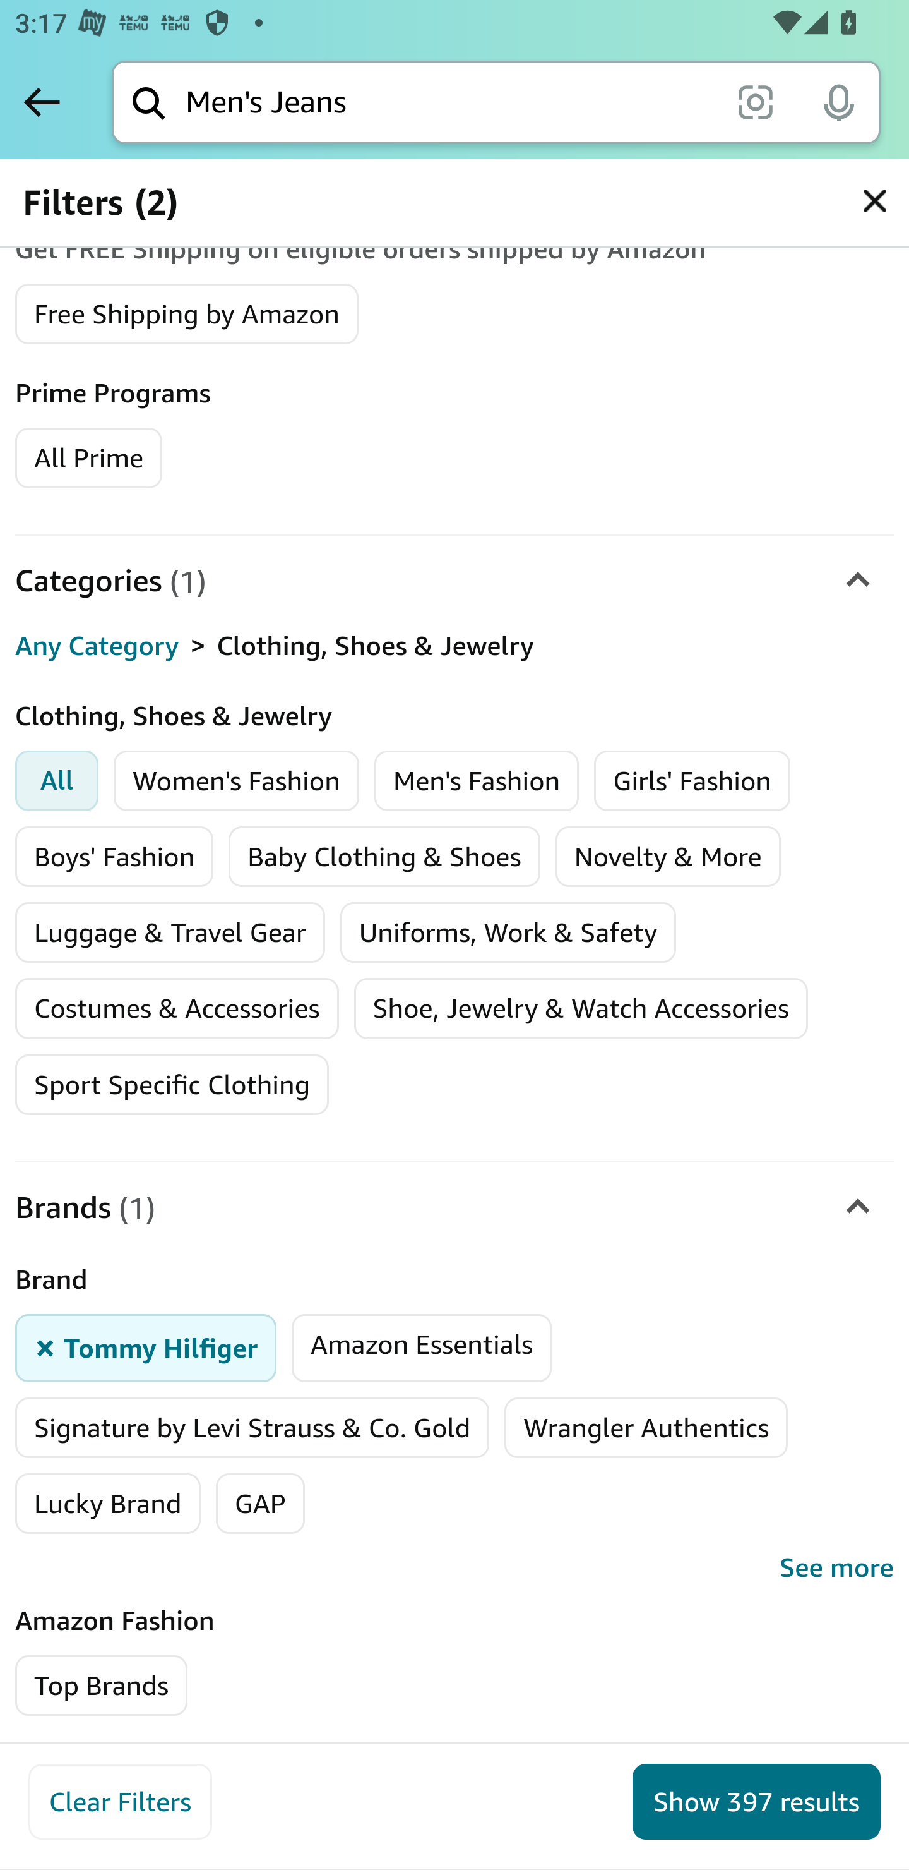 This screenshot has height=1870, width=909. Describe the element at coordinates (237, 781) in the screenshot. I see `Women's Fashion` at that location.